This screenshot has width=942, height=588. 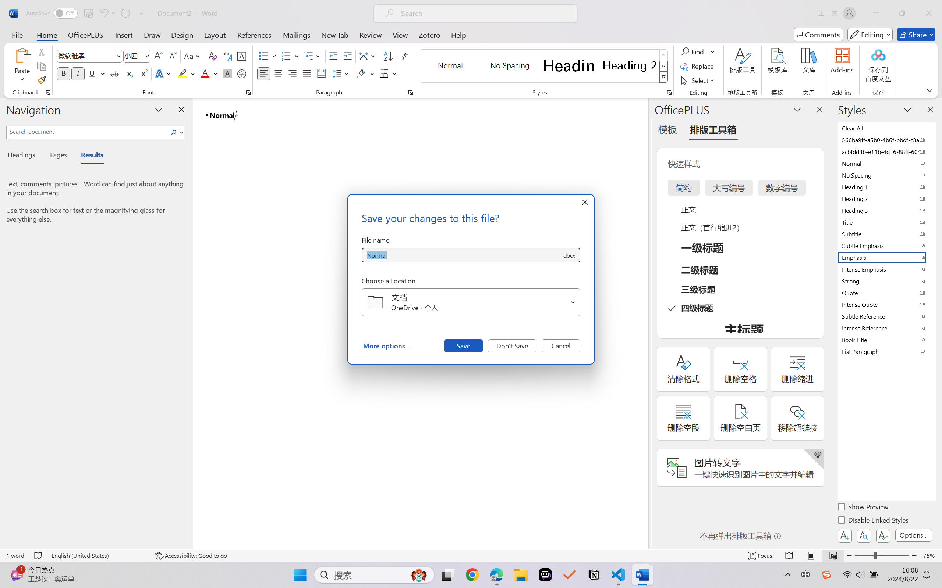 What do you see at coordinates (471, 302) in the screenshot?
I see `Choose a Location` at bounding box center [471, 302].